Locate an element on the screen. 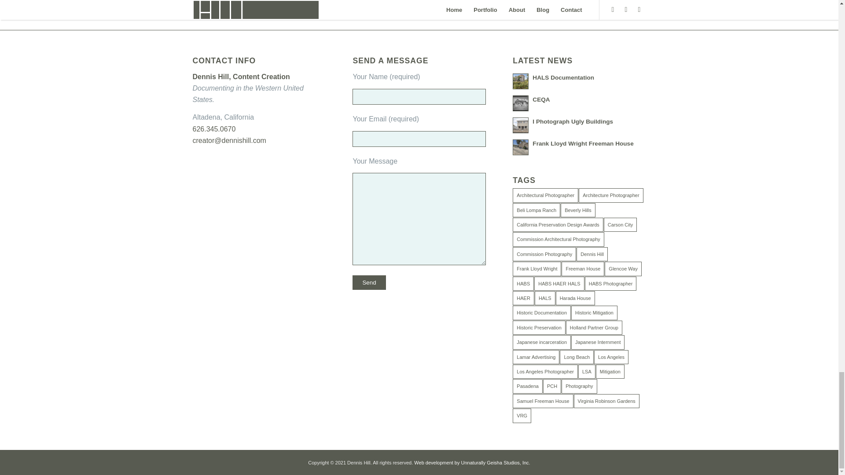 Image resolution: width=845 pixels, height=475 pixels. Carson City is located at coordinates (621, 224).